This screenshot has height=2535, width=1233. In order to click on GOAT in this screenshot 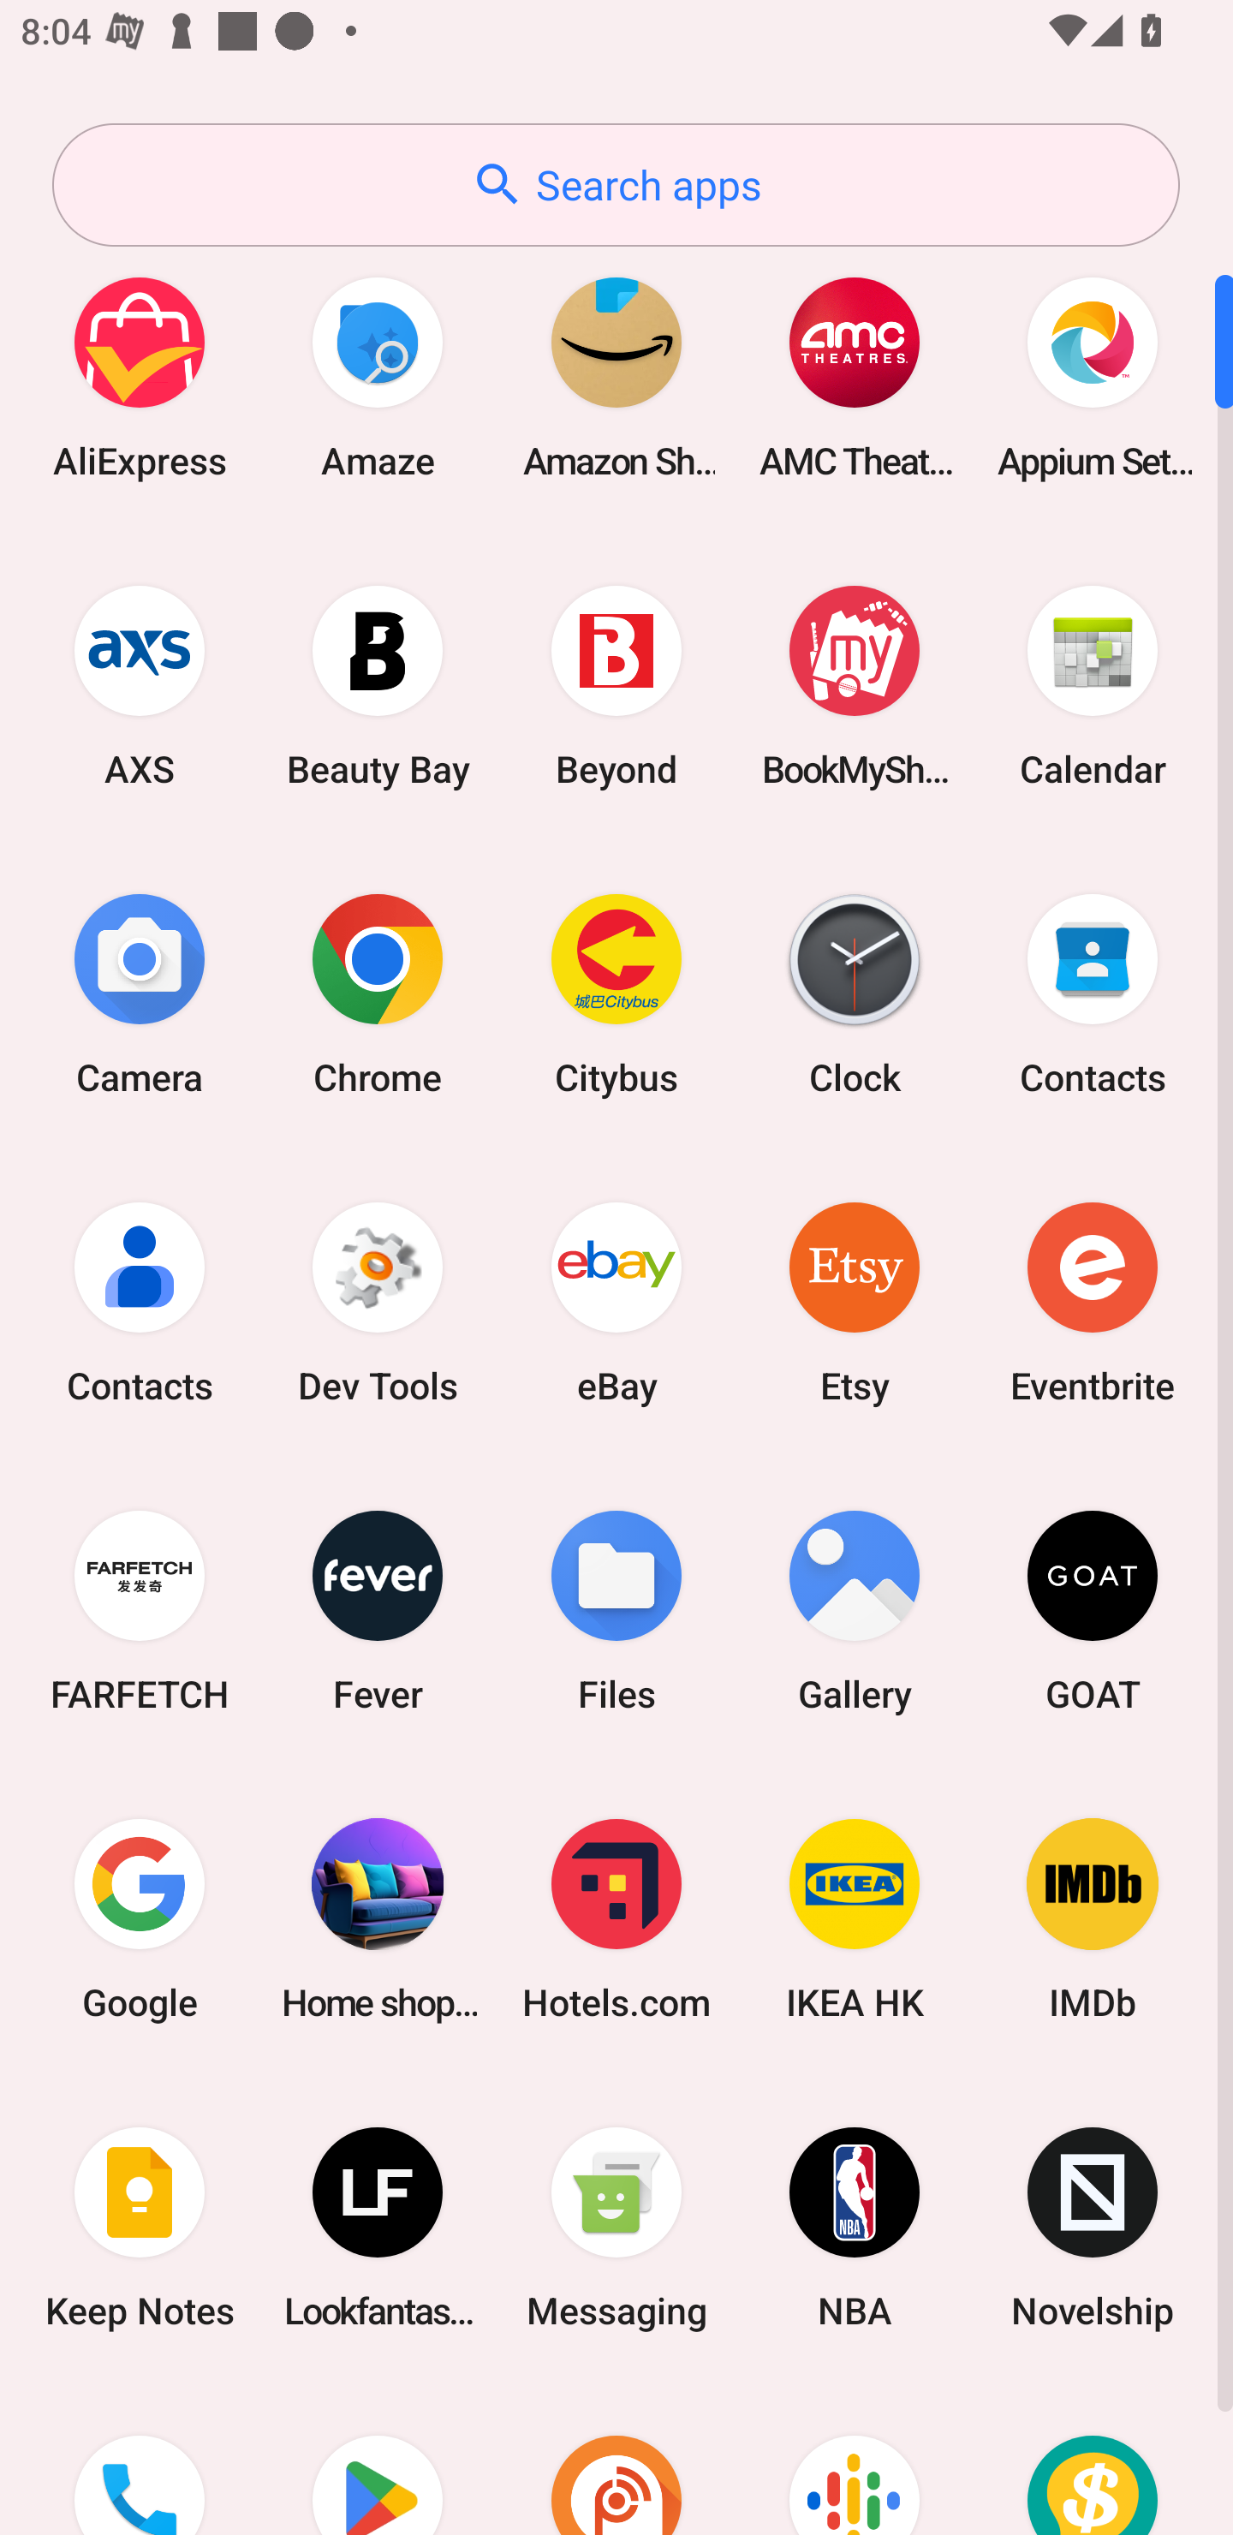, I will do `click(1093, 1610)`.